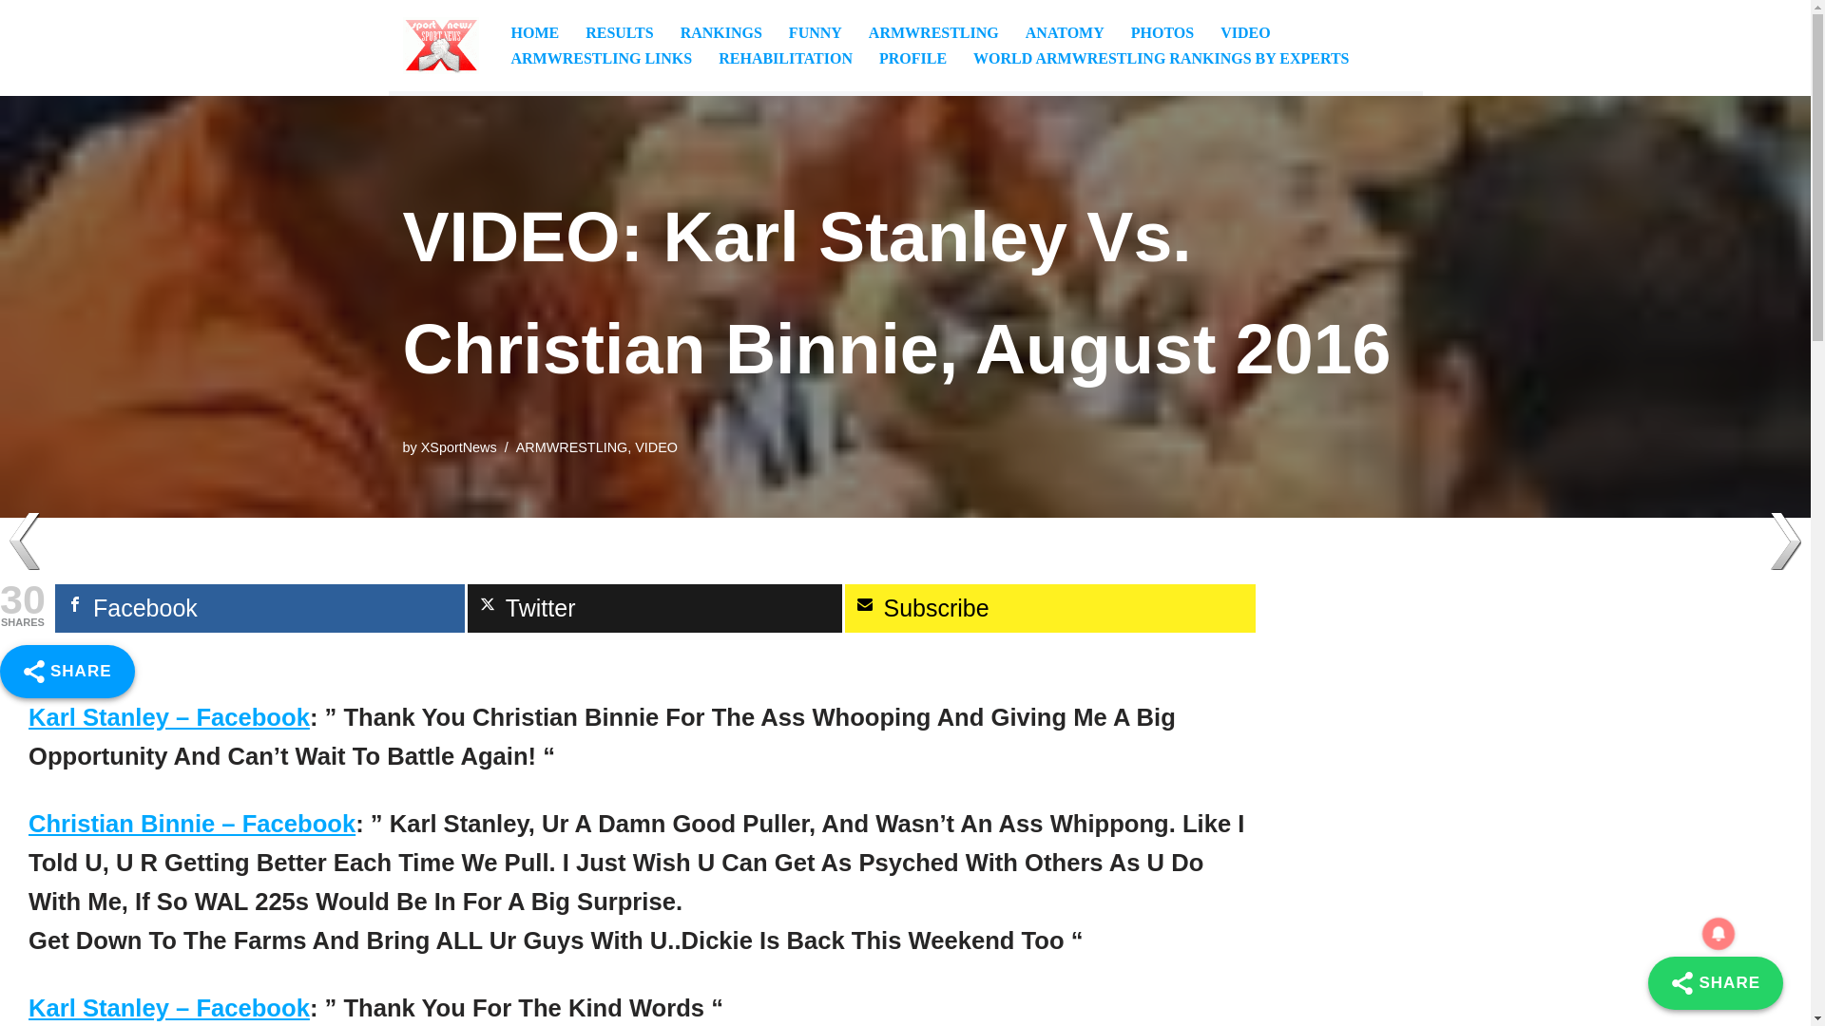 The height and width of the screenshot is (1026, 1825). What do you see at coordinates (655, 608) in the screenshot?
I see `Twitter` at bounding box center [655, 608].